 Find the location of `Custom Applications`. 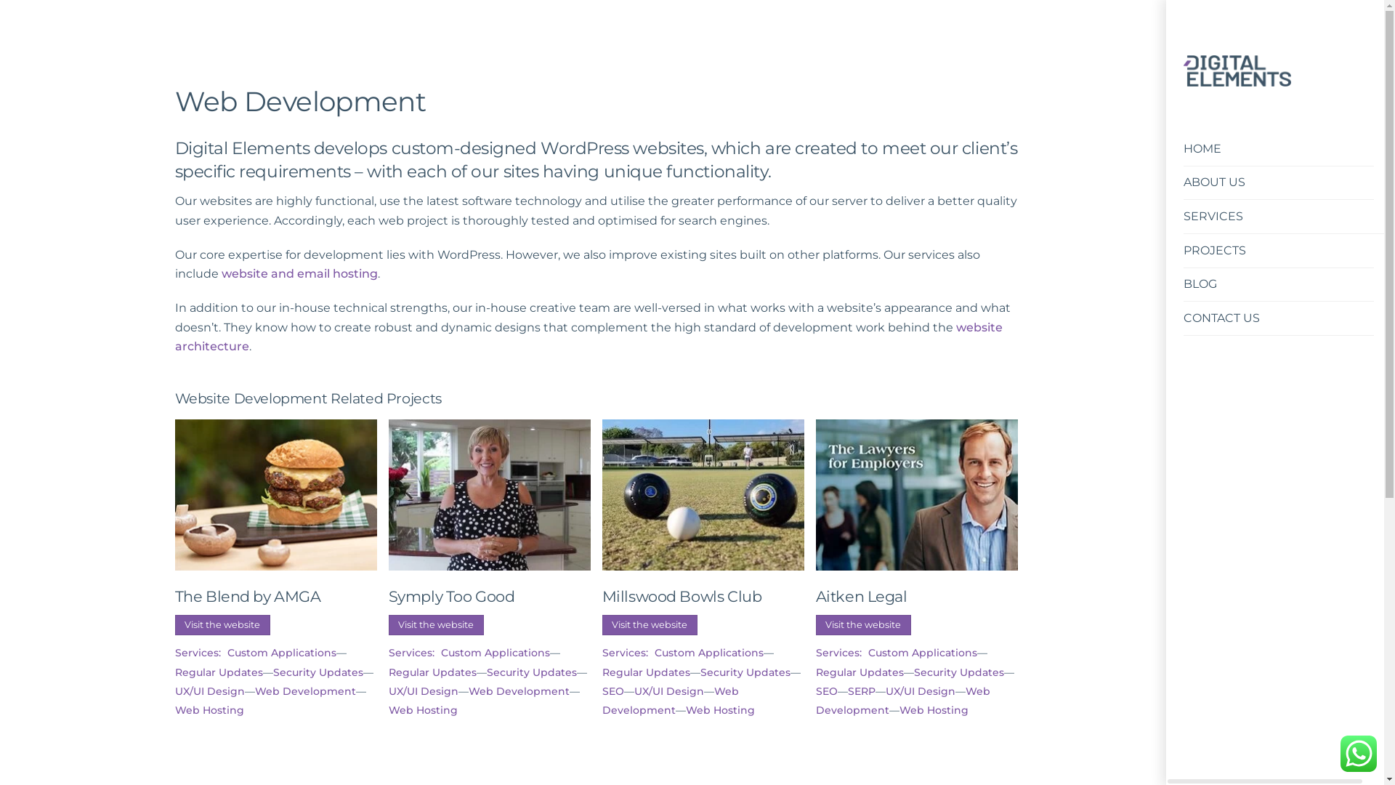

Custom Applications is located at coordinates (282, 653).